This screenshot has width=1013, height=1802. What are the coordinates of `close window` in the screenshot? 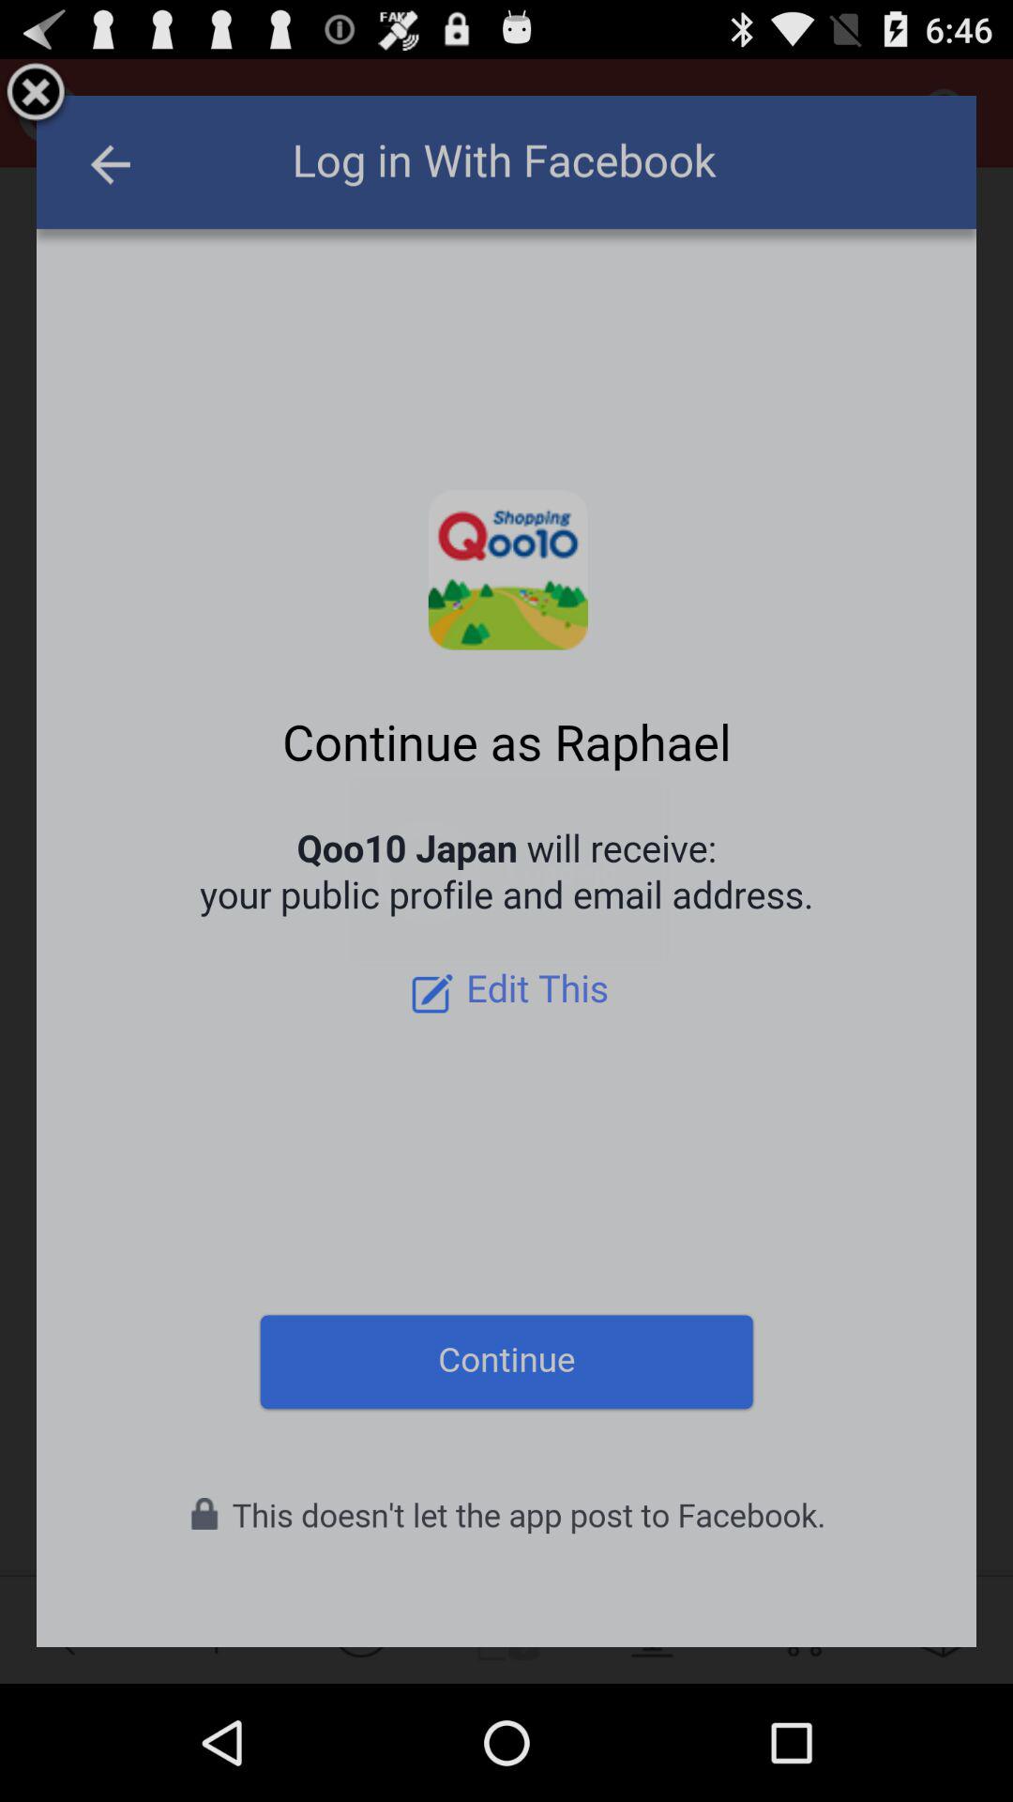 It's located at (36, 96).